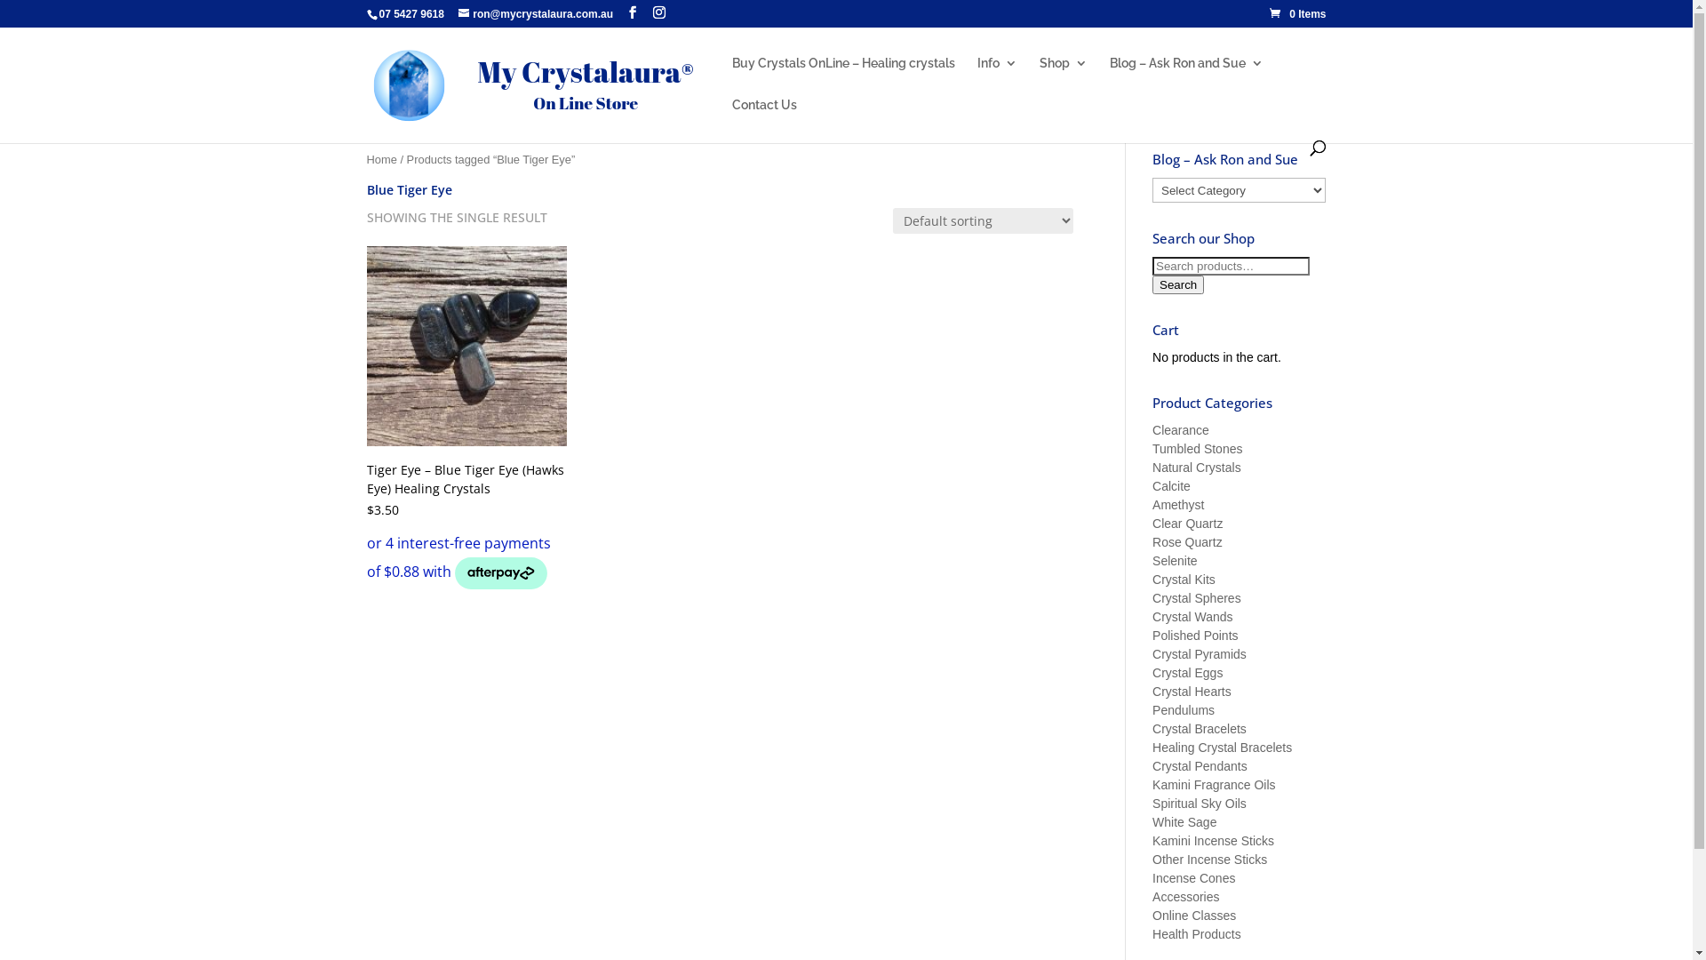 The height and width of the screenshot is (960, 1706). What do you see at coordinates (764, 119) in the screenshot?
I see `Contact Us` at bounding box center [764, 119].